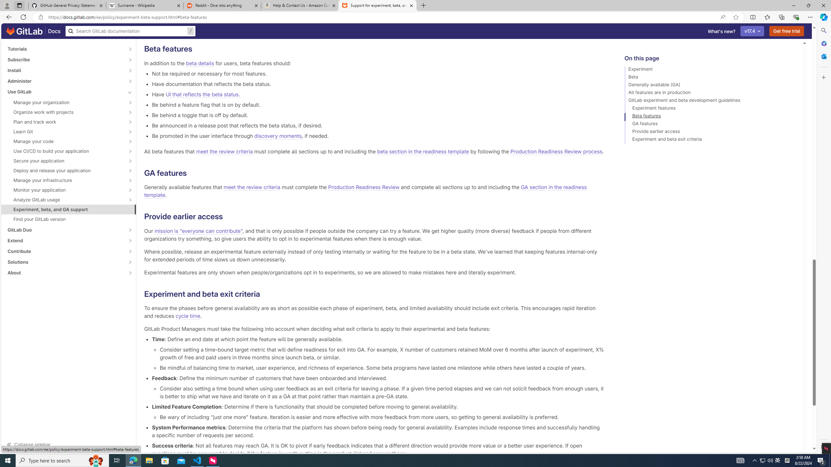 The height and width of the screenshot is (467, 831). Describe the element at coordinates (65, 70) in the screenshot. I see `Install` at that location.